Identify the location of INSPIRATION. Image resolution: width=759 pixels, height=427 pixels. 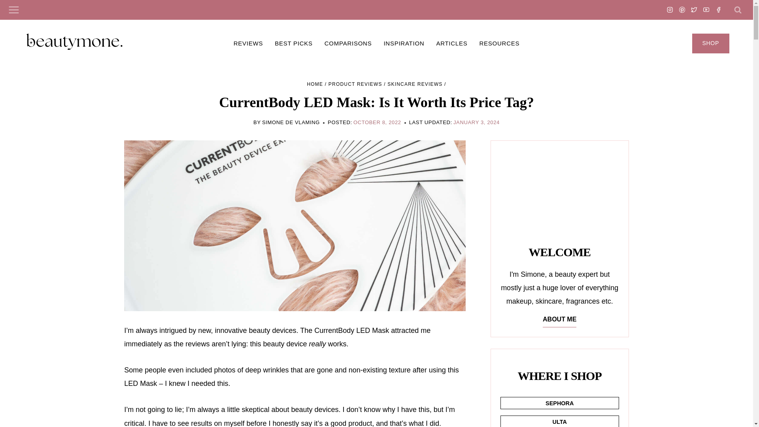
(404, 43).